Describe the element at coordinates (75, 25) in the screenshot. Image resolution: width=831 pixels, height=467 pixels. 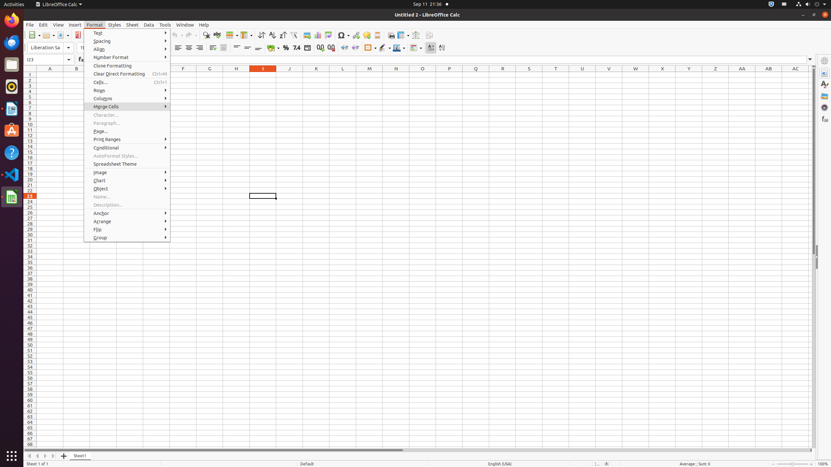
I see `Insert` at that location.